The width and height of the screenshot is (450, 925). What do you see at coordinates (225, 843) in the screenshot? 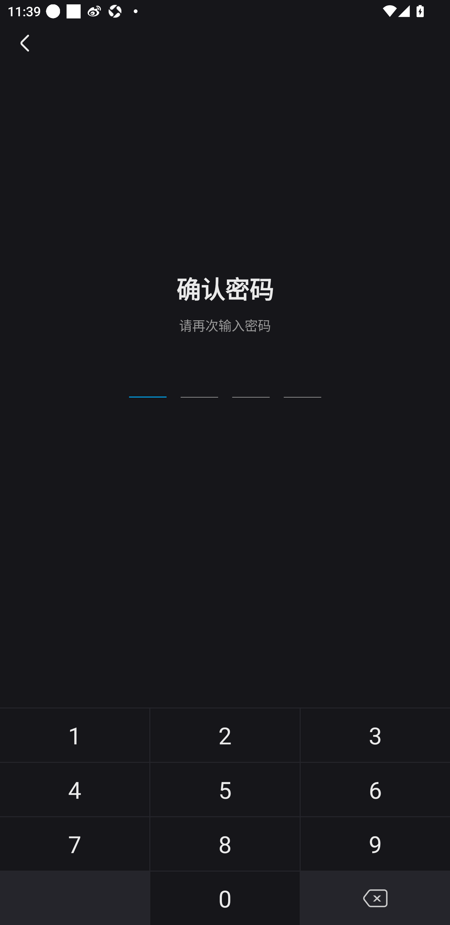
I see `8` at bounding box center [225, 843].